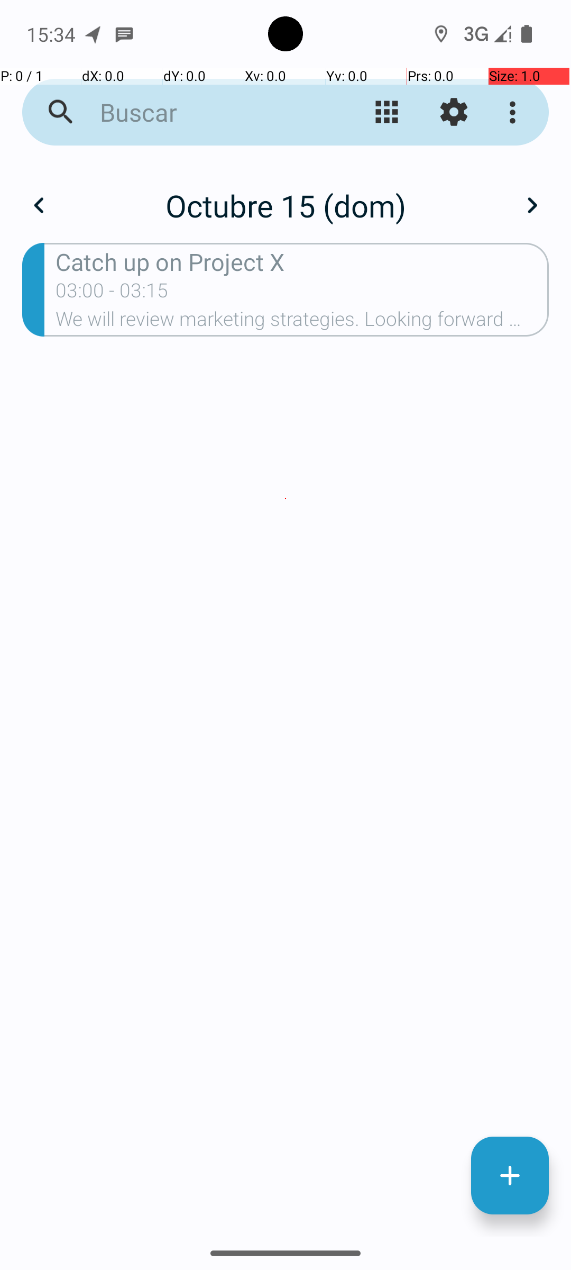  What do you see at coordinates (454, 112) in the screenshot?
I see `Ajustes` at bounding box center [454, 112].